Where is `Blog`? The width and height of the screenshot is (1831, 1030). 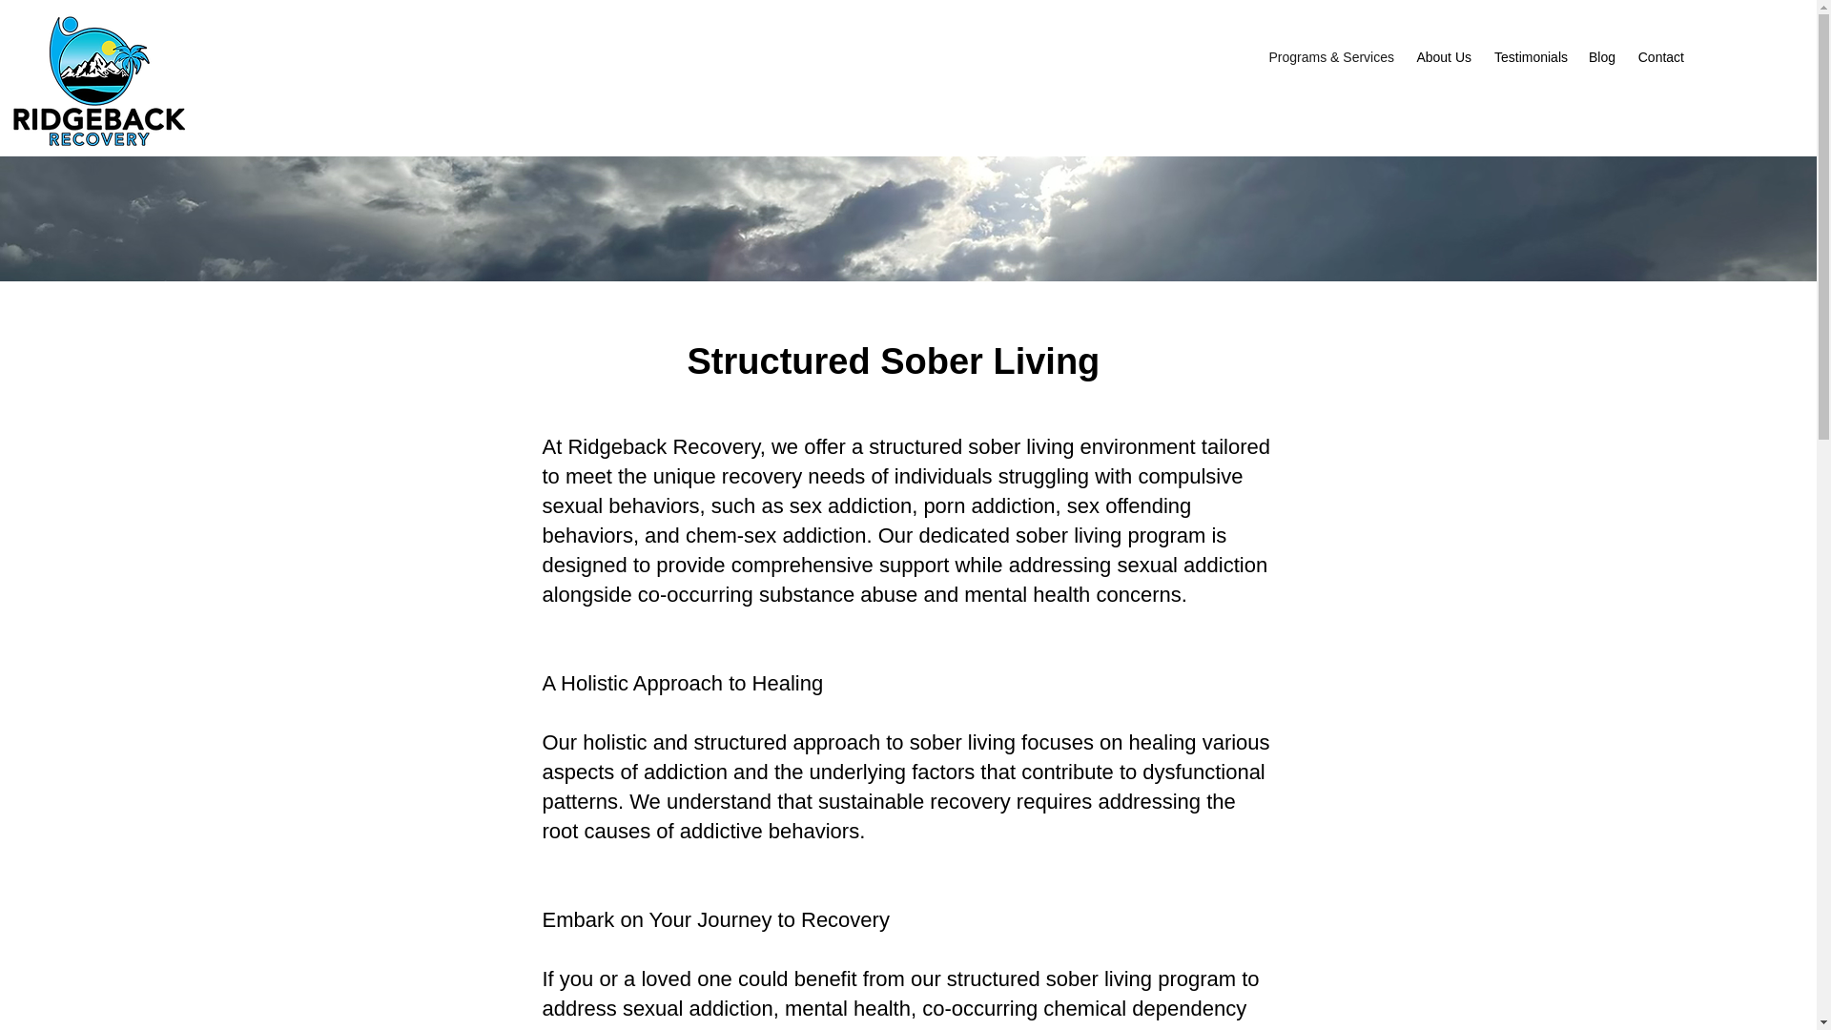 Blog is located at coordinates (1600, 57).